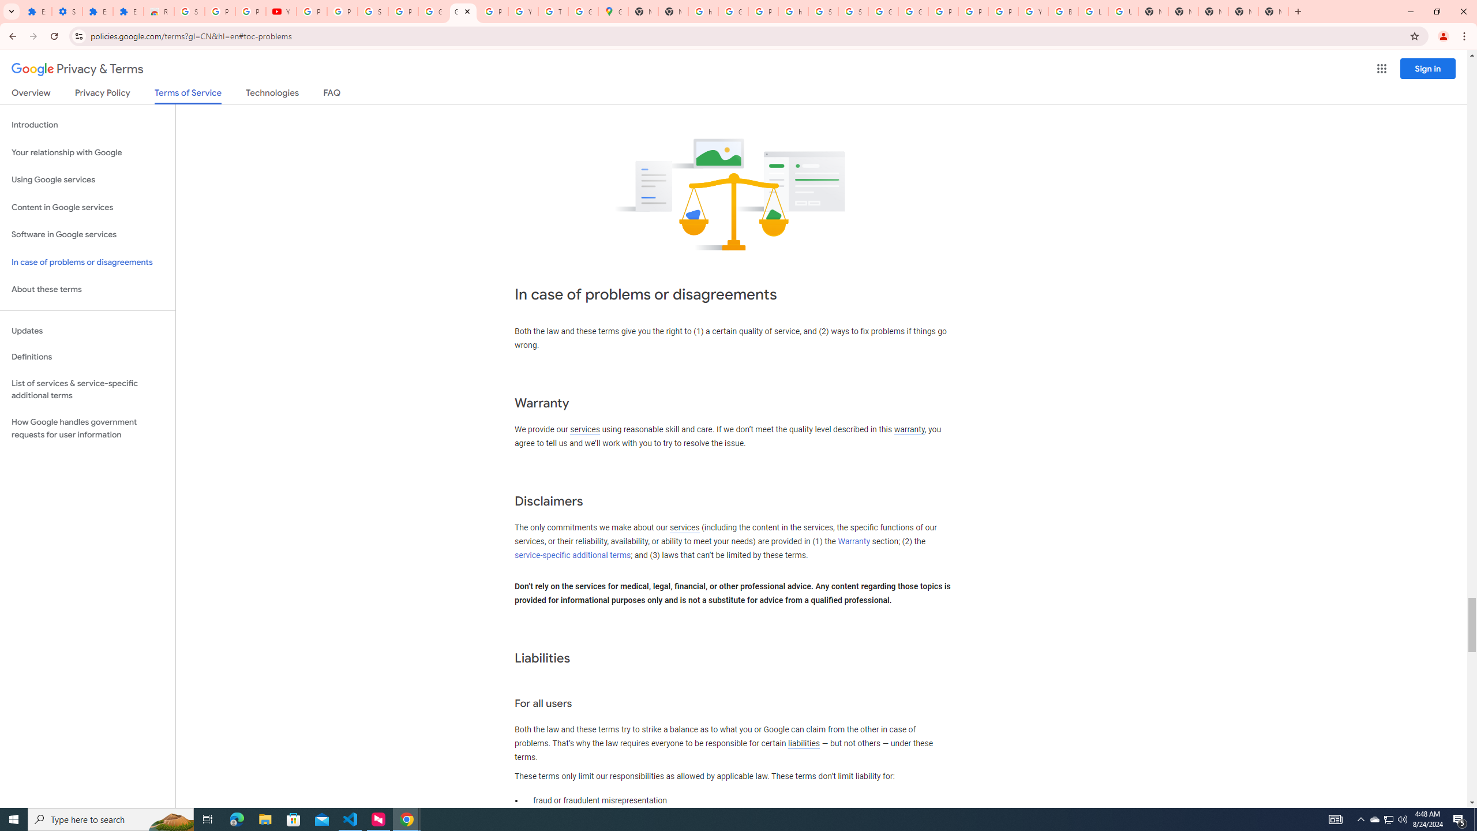 Image resolution: width=1477 pixels, height=831 pixels. What do you see at coordinates (88, 389) in the screenshot?
I see `List of services & service-specific additional terms` at bounding box center [88, 389].